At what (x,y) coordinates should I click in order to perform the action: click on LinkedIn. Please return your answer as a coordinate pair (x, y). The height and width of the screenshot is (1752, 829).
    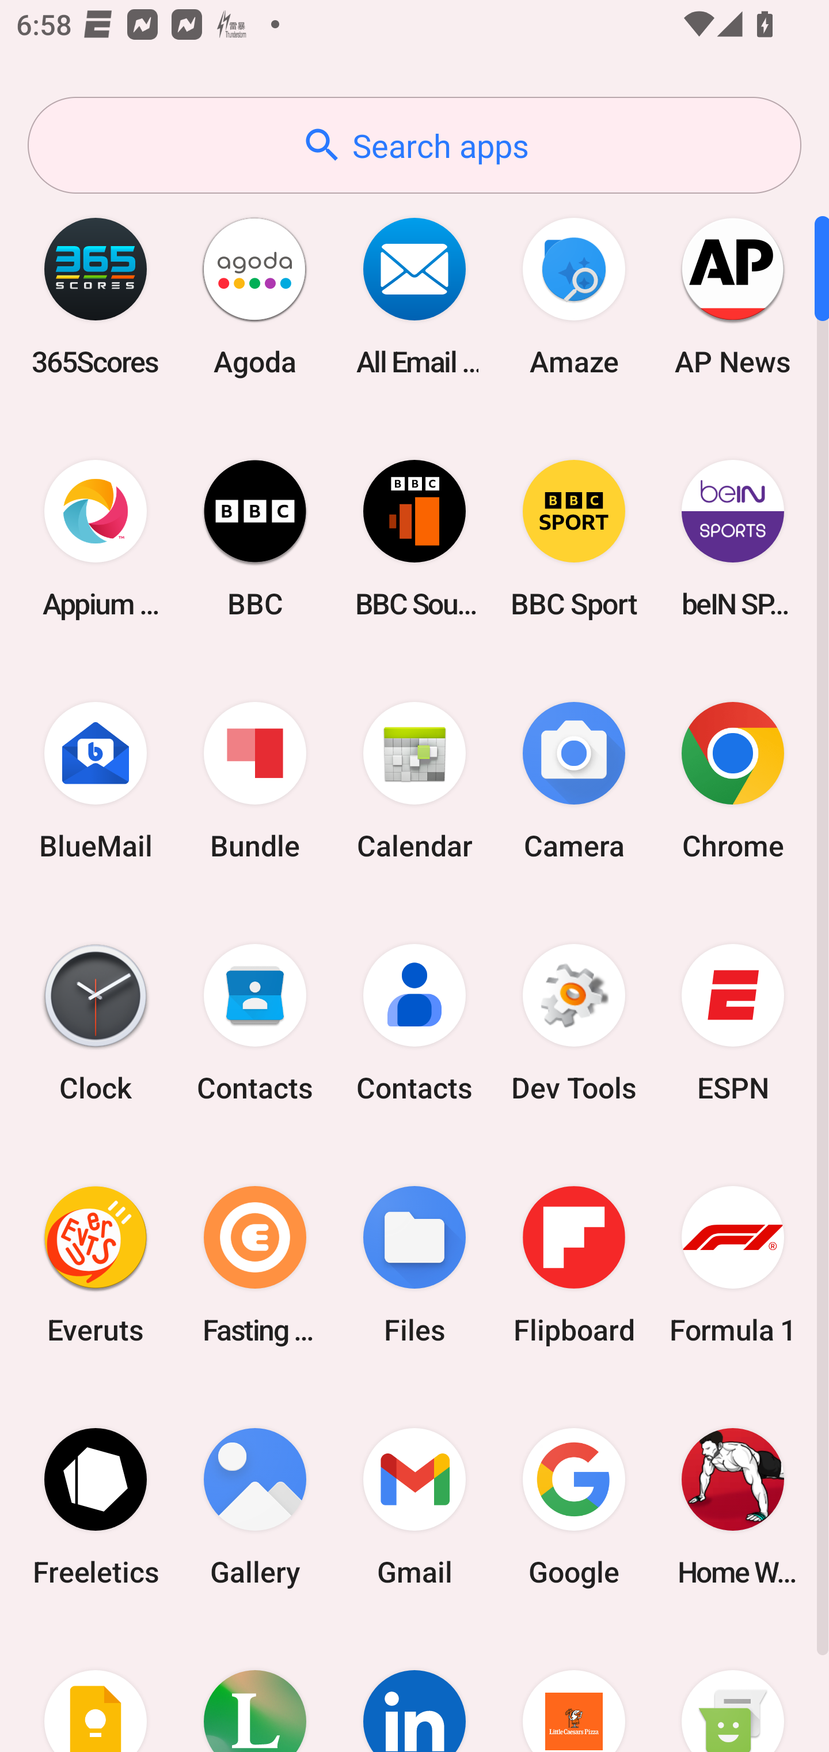
    Looking at the image, I should click on (414, 1690).